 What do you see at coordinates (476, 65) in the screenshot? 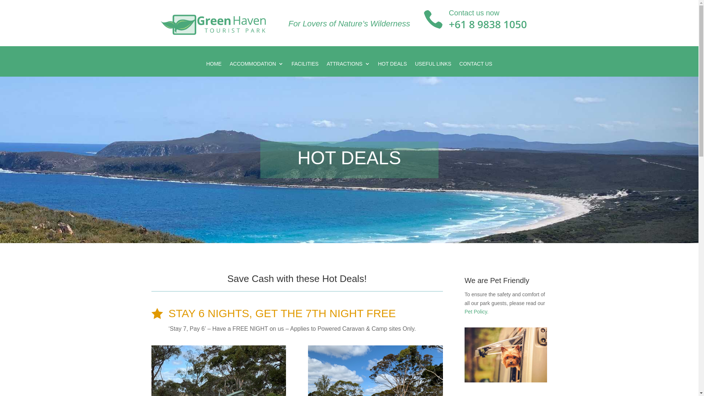
I see `CONTACT US` at bounding box center [476, 65].